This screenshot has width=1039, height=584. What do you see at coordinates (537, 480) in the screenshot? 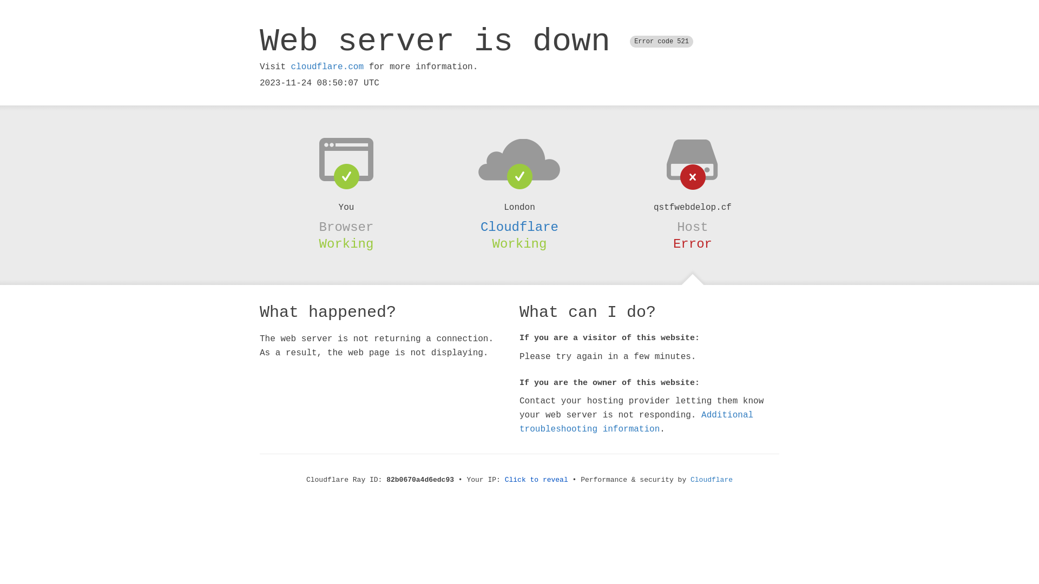
I see `Click to reveal` at bounding box center [537, 480].